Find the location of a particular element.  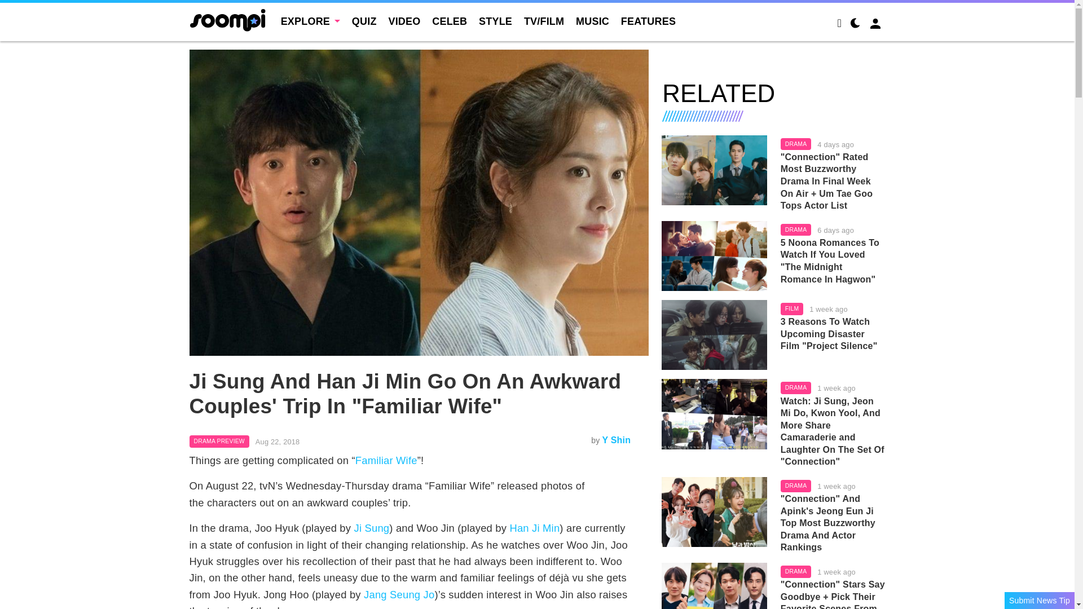

QUIZ is located at coordinates (364, 21).